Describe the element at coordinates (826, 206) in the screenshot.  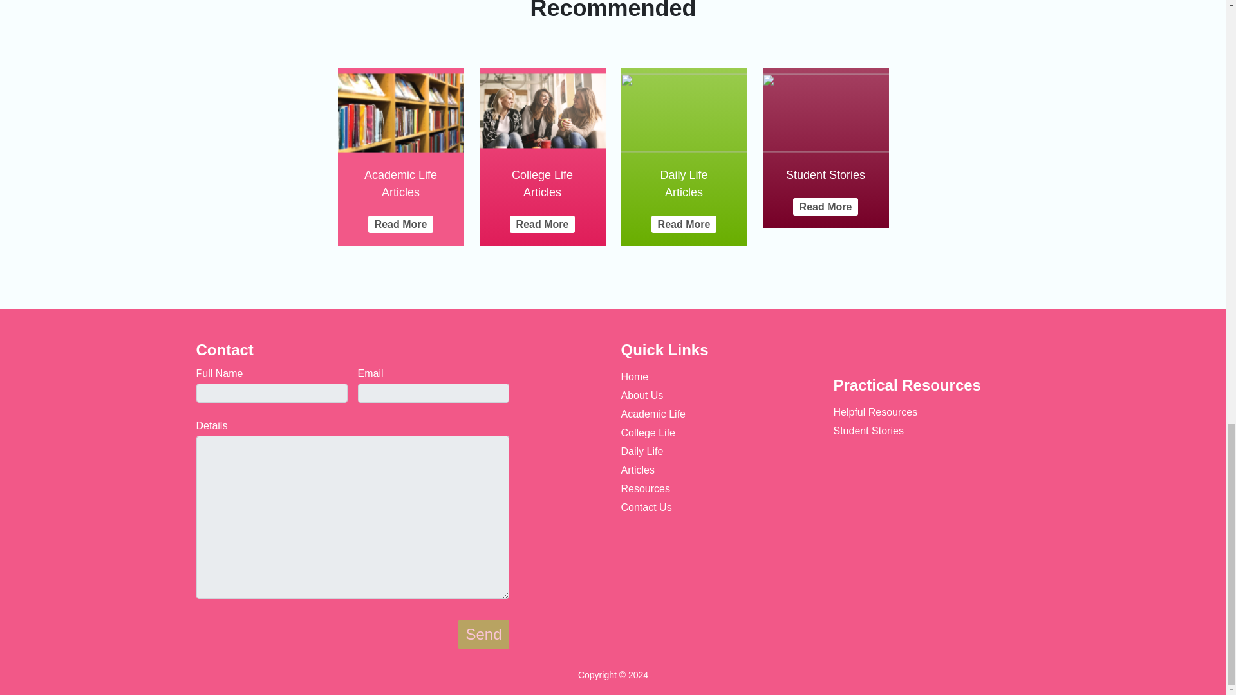
I see `Read More` at that location.